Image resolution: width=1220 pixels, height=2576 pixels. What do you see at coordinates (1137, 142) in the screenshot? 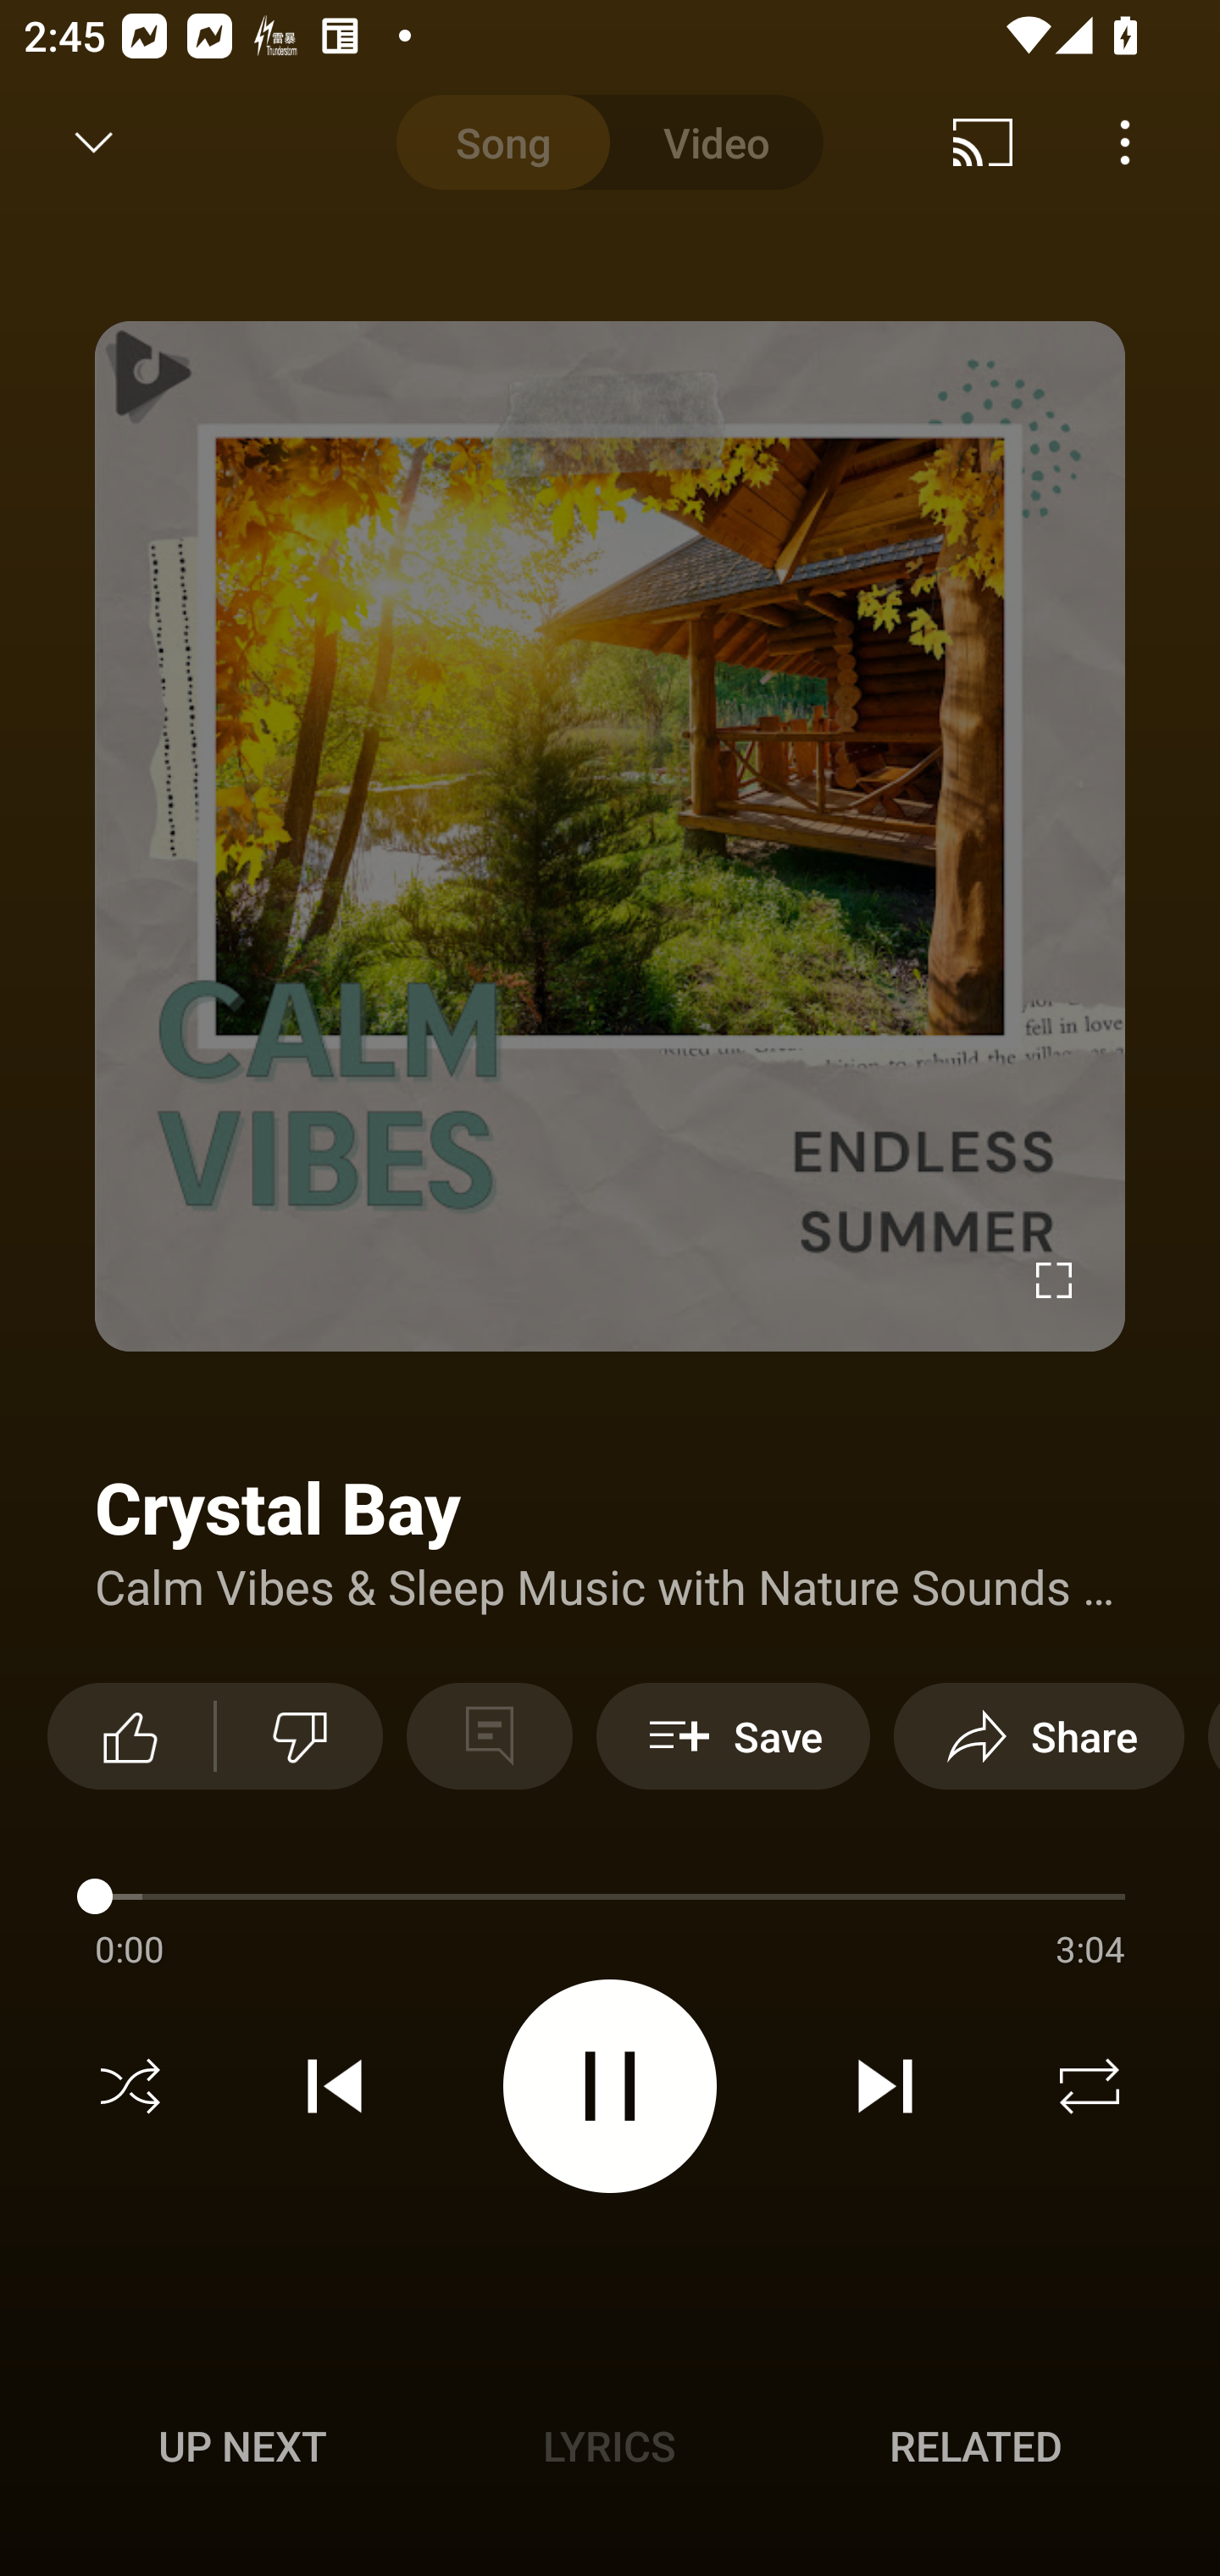
I see `Search` at bounding box center [1137, 142].